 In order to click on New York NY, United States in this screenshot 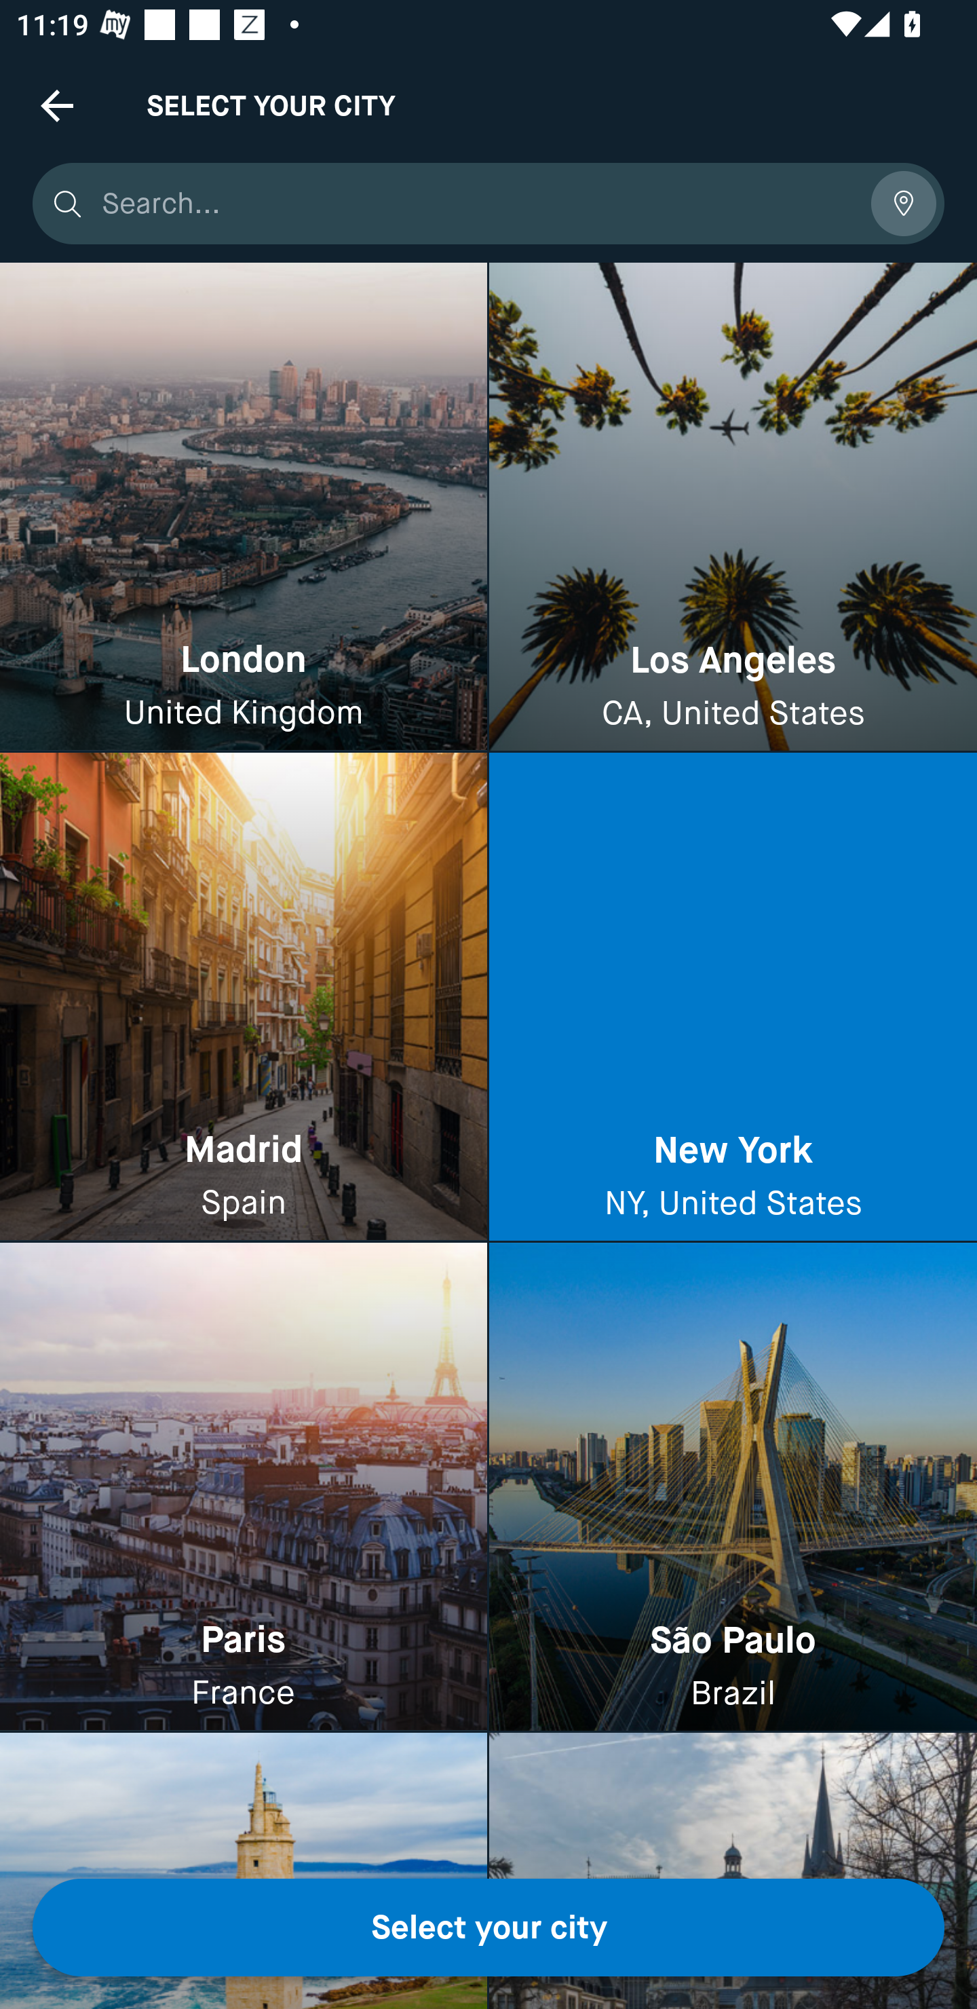, I will do `click(733, 998)`.